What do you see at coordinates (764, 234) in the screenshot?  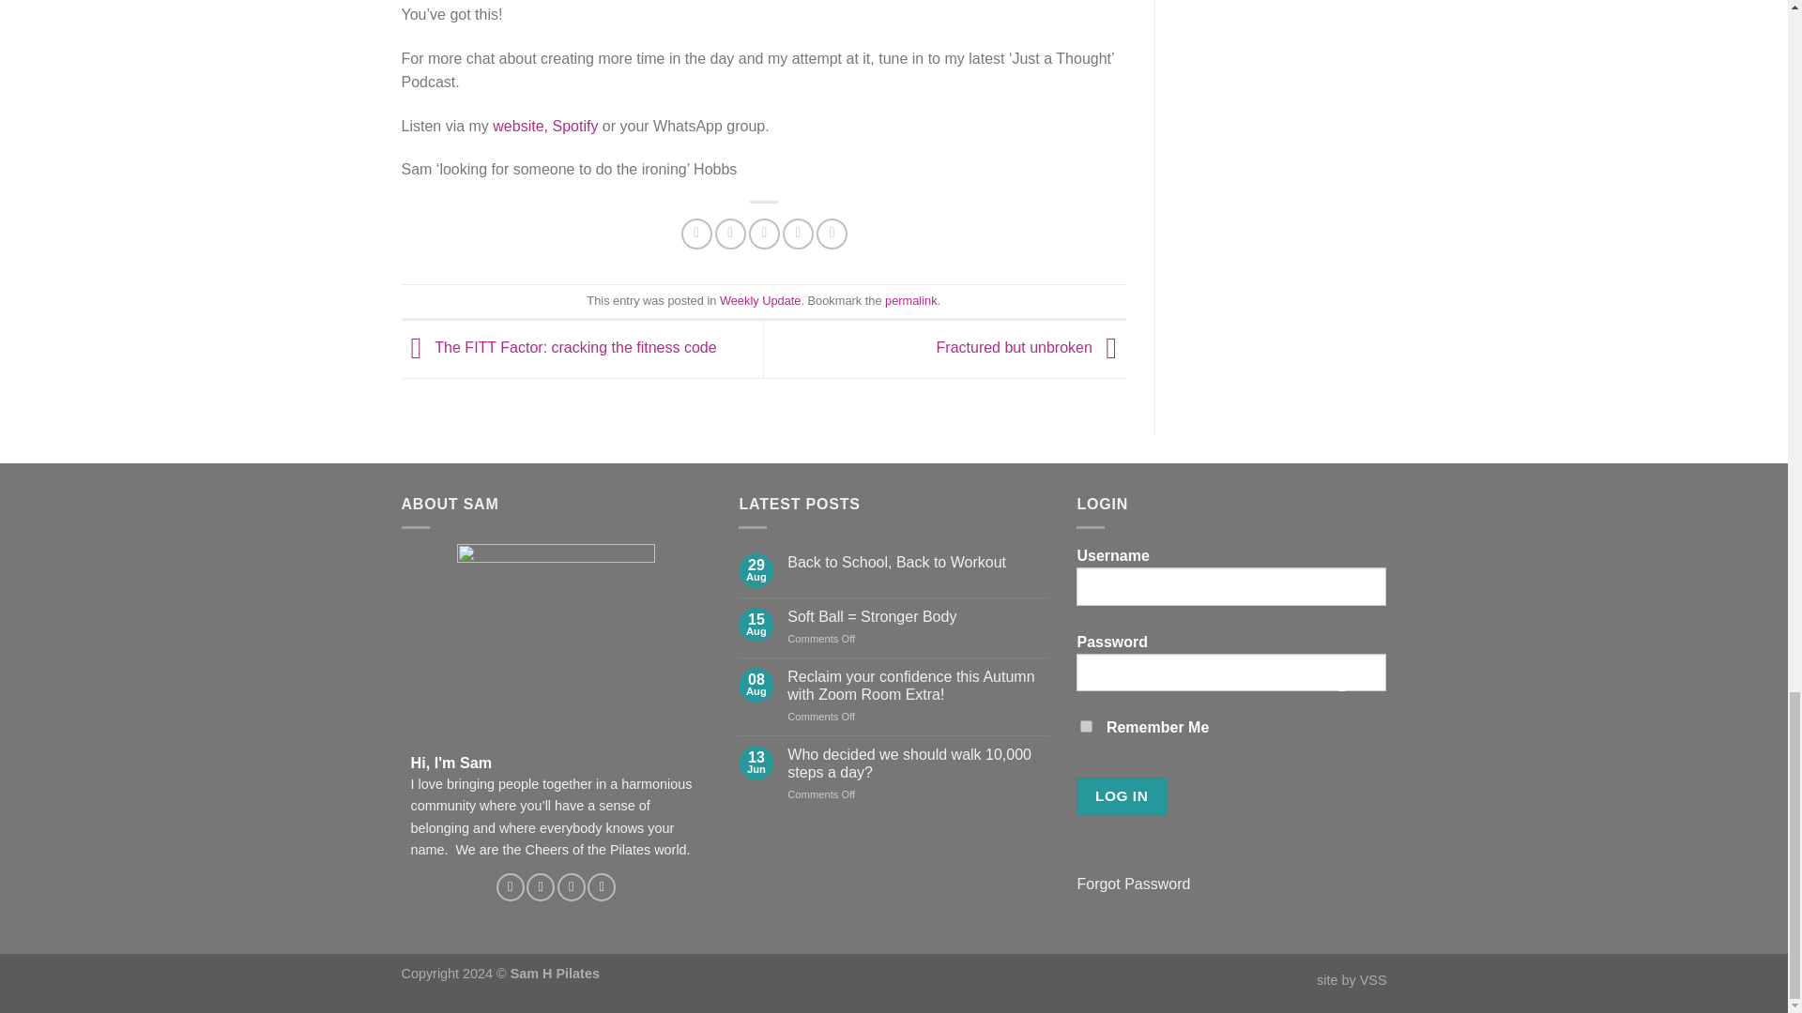 I see `Email to a Friend` at bounding box center [764, 234].